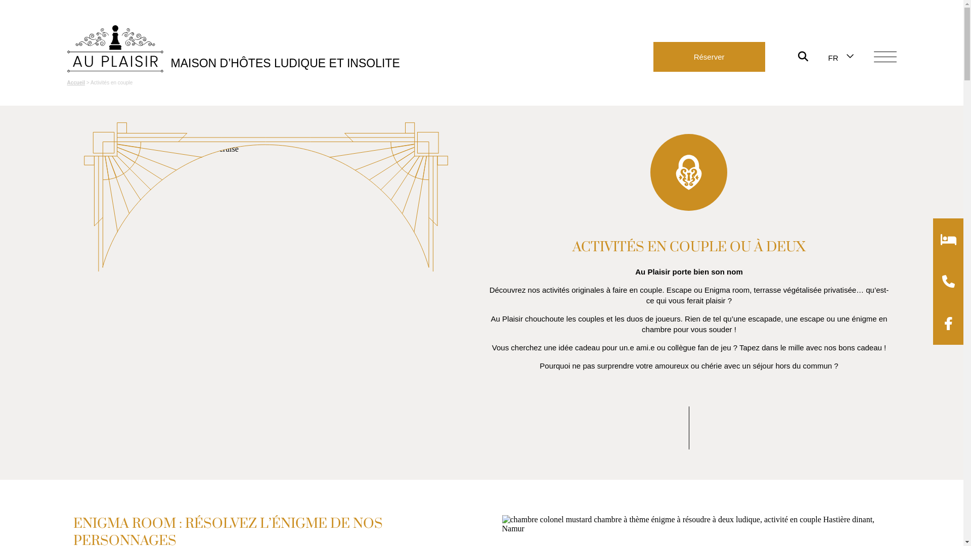 The height and width of the screenshot is (546, 971). What do you see at coordinates (833, 58) in the screenshot?
I see `FR` at bounding box center [833, 58].